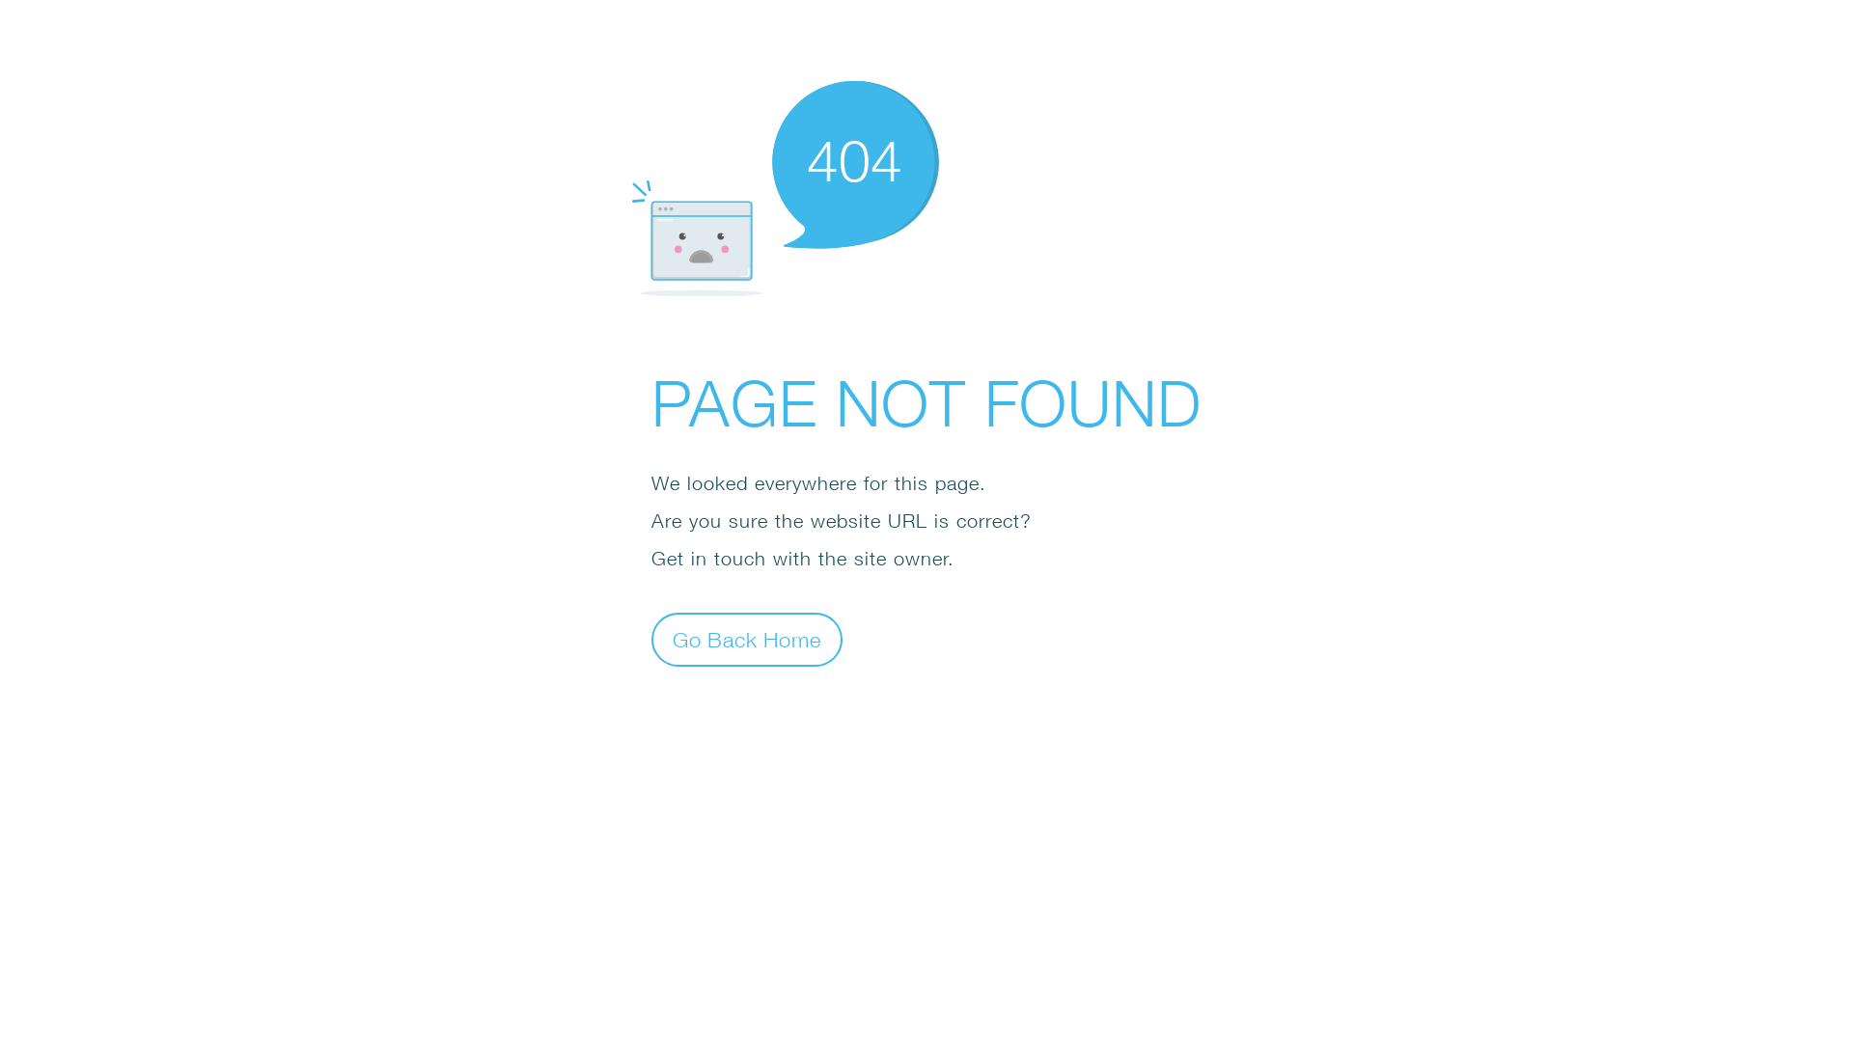 Image resolution: width=1853 pixels, height=1042 pixels. What do you see at coordinates (747, 639) in the screenshot?
I see `Go Back Home` at bounding box center [747, 639].